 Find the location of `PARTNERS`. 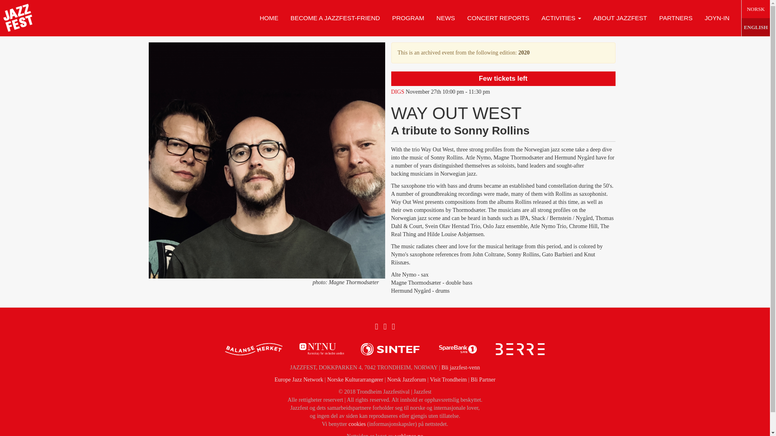

PARTNERS is located at coordinates (676, 18).